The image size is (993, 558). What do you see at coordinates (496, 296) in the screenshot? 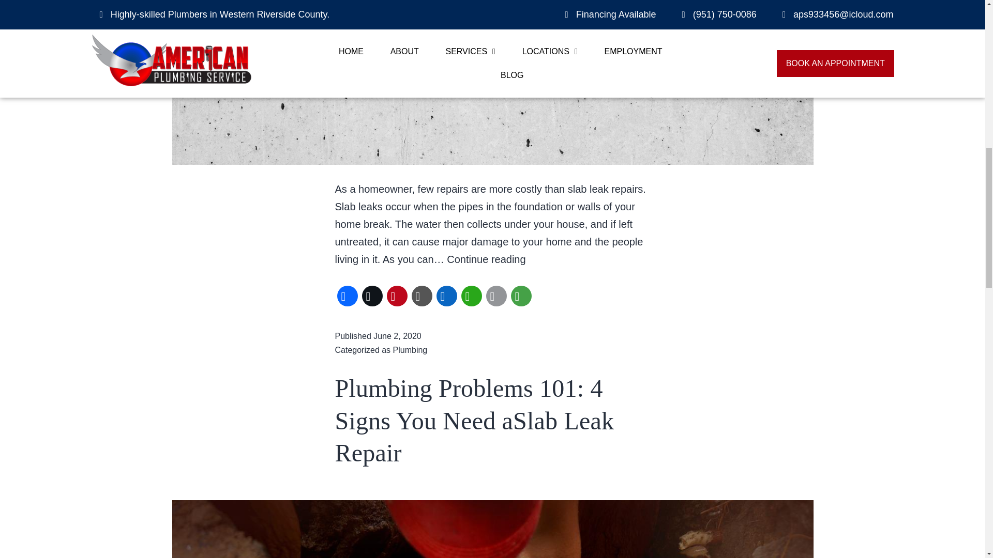
I see `Email This` at bounding box center [496, 296].